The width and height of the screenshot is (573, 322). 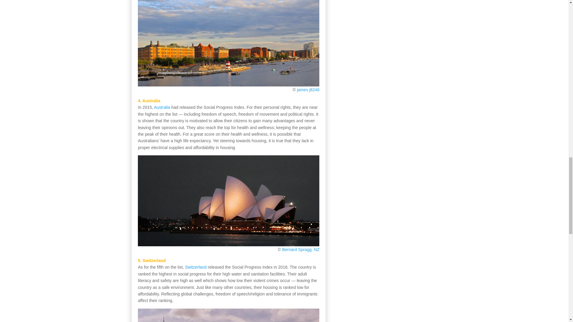 I want to click on Switzerland, so click(x=196, y=267).